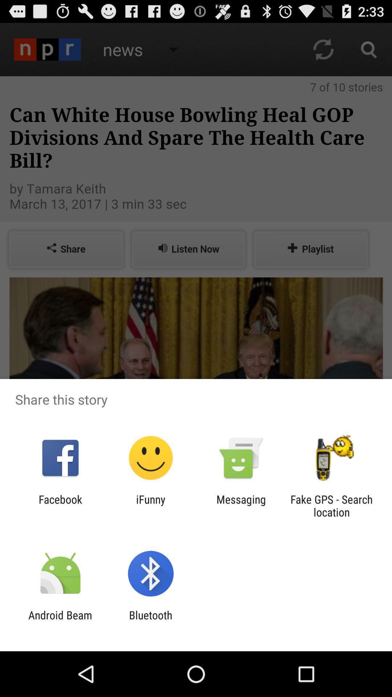 This screenshot has width=392, height=697. What do you see at coordinates (60, 506) in the screenshot?
I see `flip to facebook item` at bounding box center [60, 506].